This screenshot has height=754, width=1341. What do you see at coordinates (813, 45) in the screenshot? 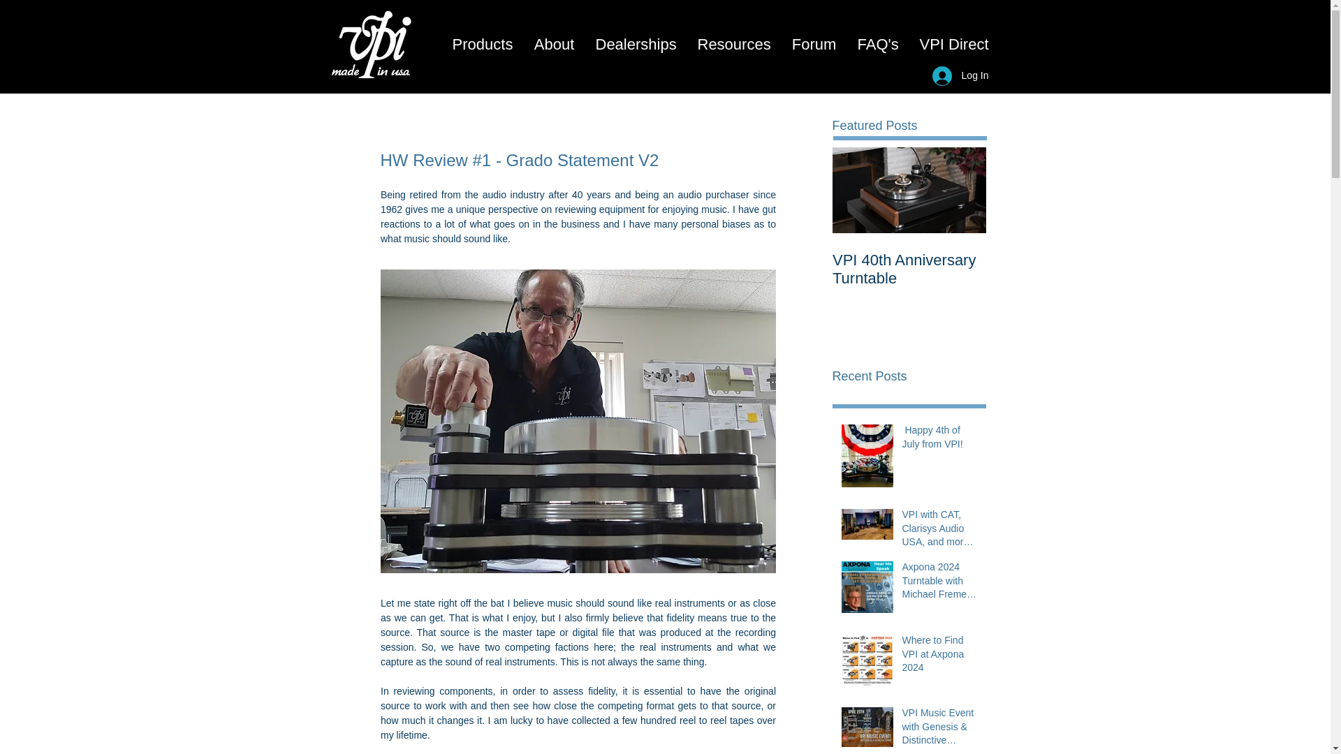
I see `Forum` at bounding box center [813, 45].